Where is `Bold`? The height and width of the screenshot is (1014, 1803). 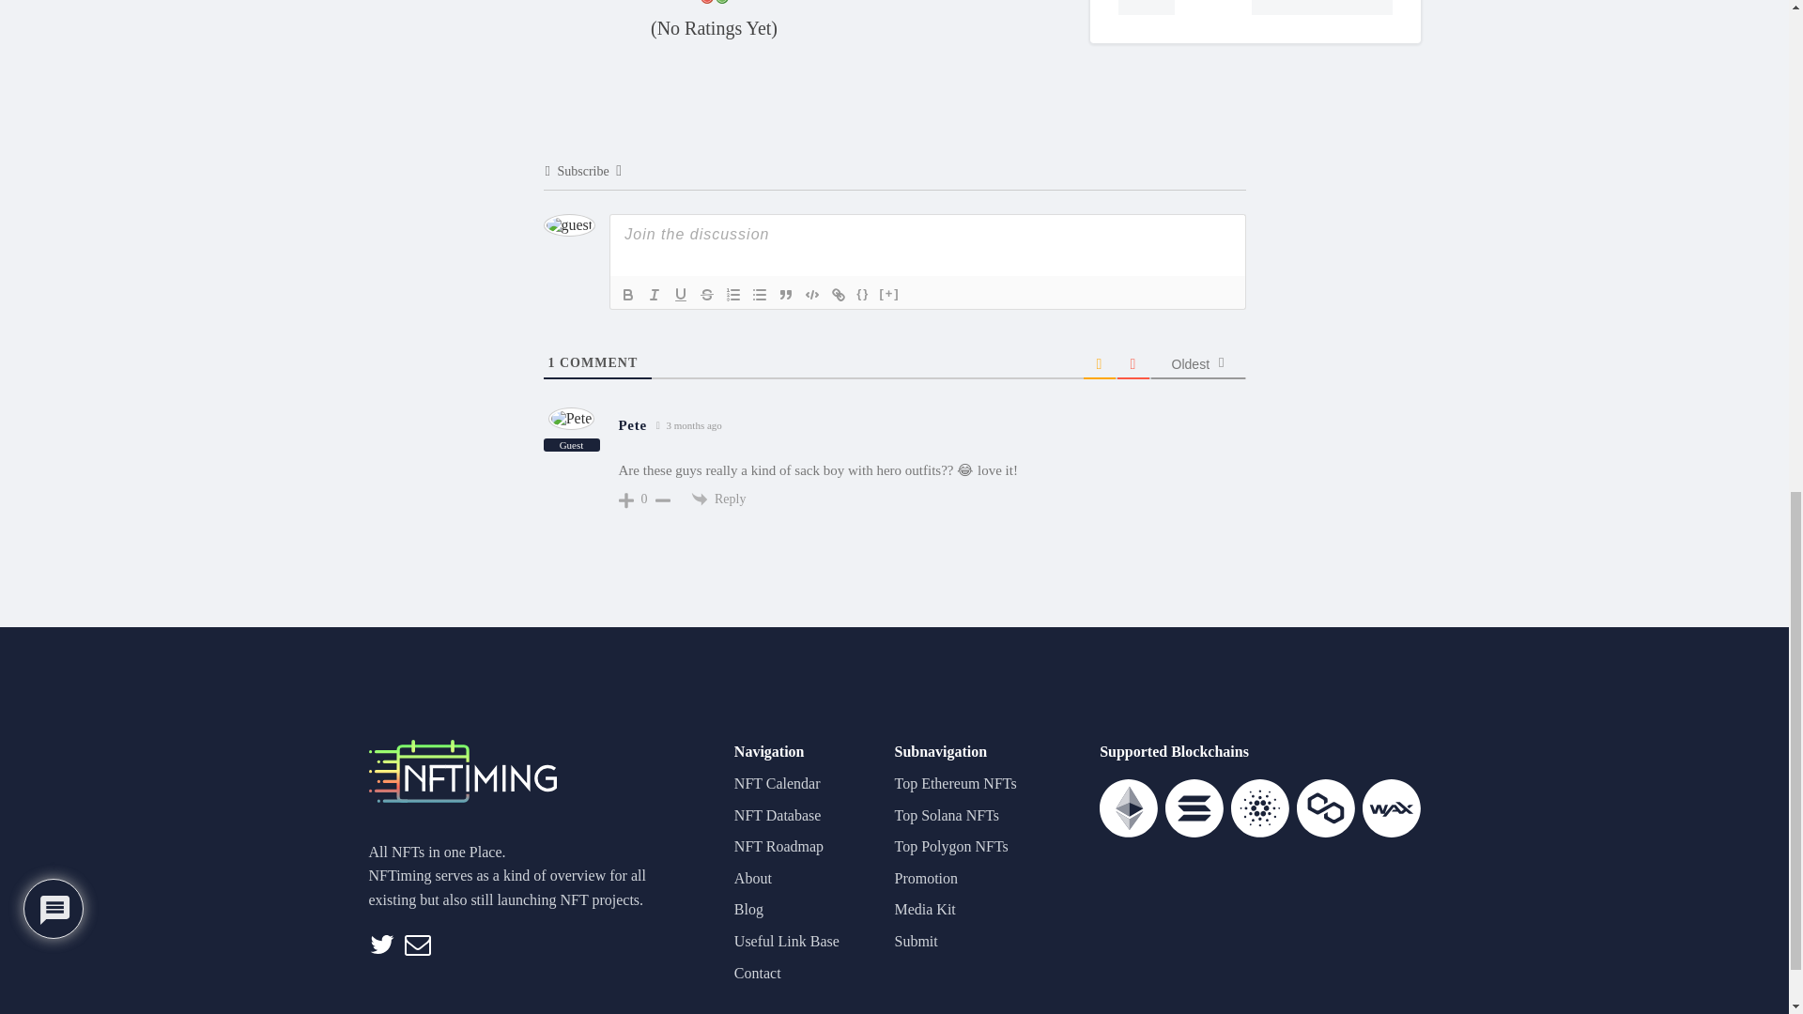 Bold is located at coordinates (627, 295).